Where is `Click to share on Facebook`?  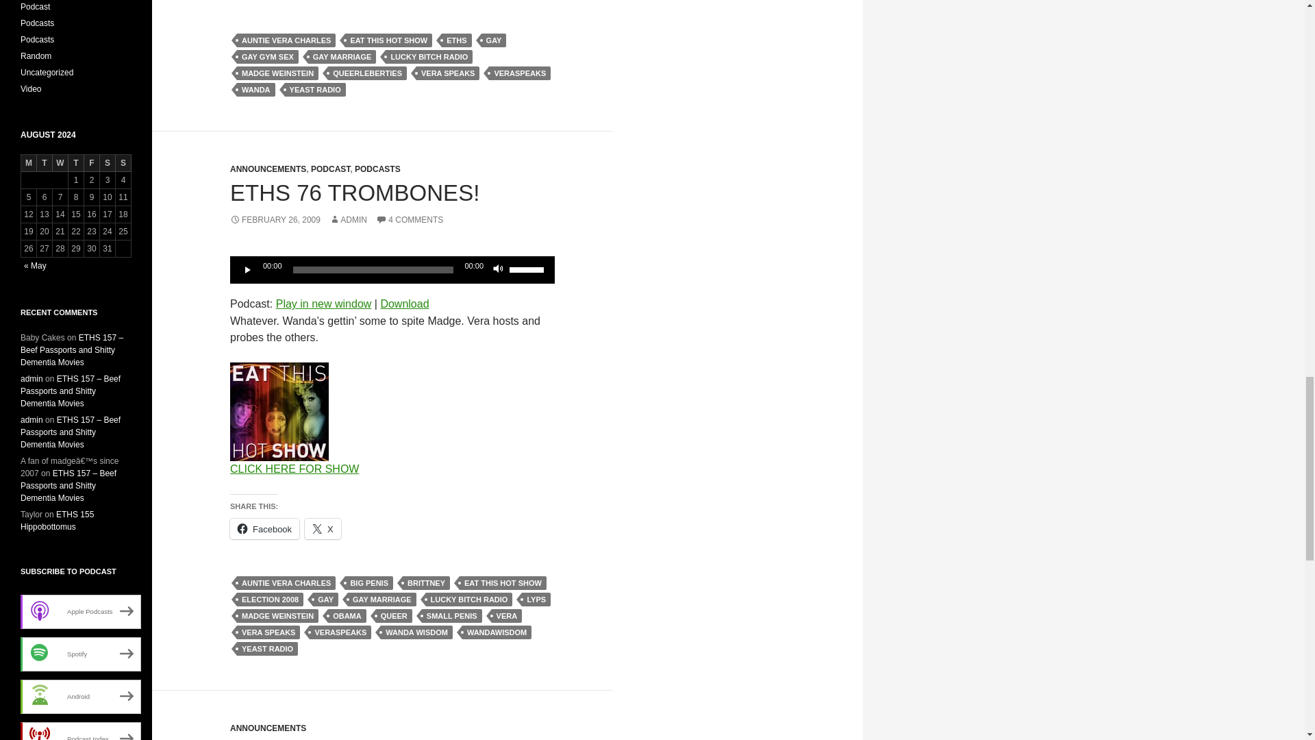
Click to share on Facebook is located at coordinates (264, 529).